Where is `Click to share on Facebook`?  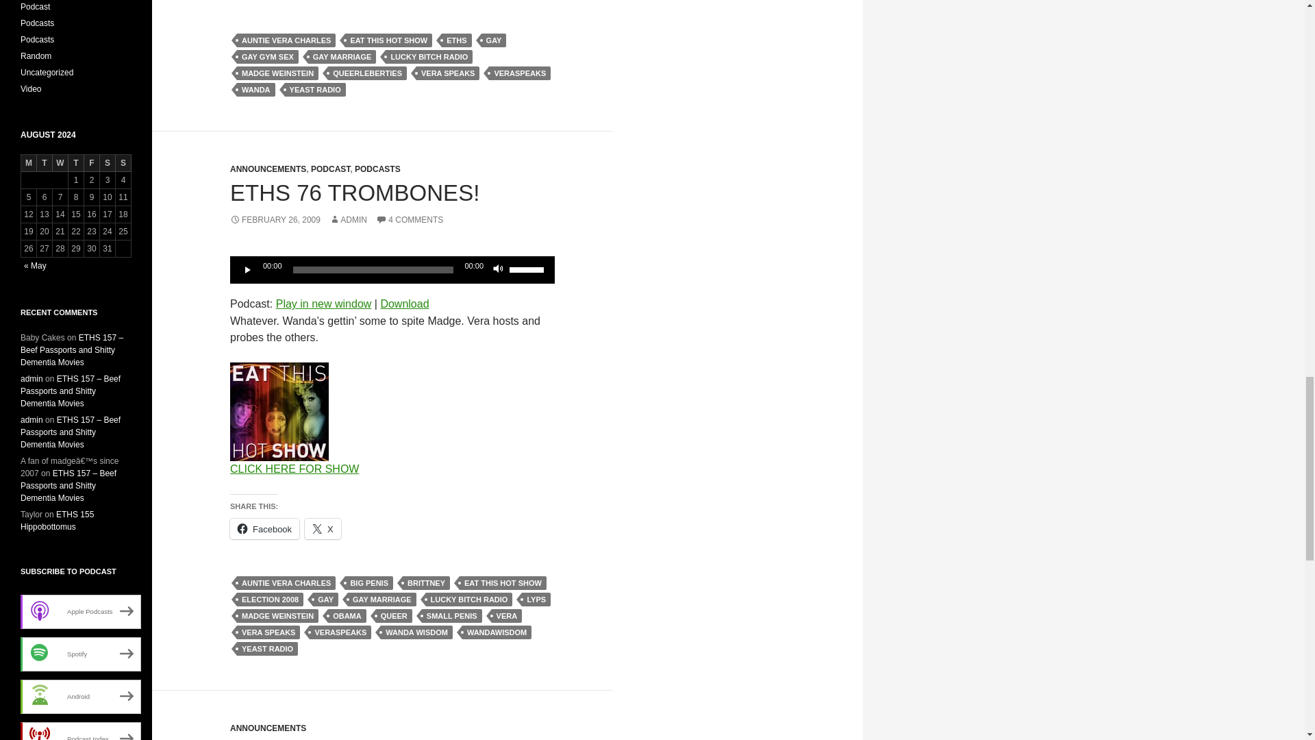
Click to share on Facebook is located at coordinates (264, 529).